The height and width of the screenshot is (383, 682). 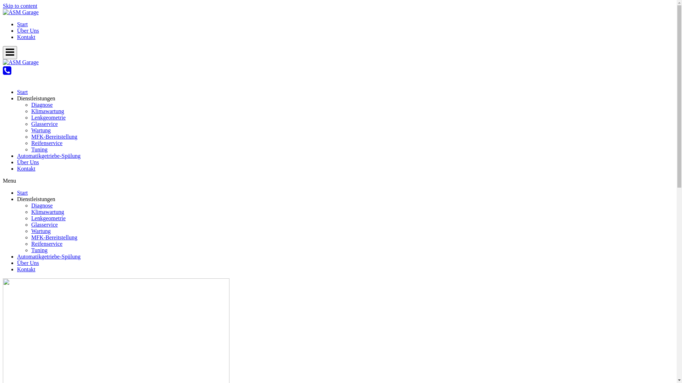 I want to click on Wartung, so click(x=41, y=231).